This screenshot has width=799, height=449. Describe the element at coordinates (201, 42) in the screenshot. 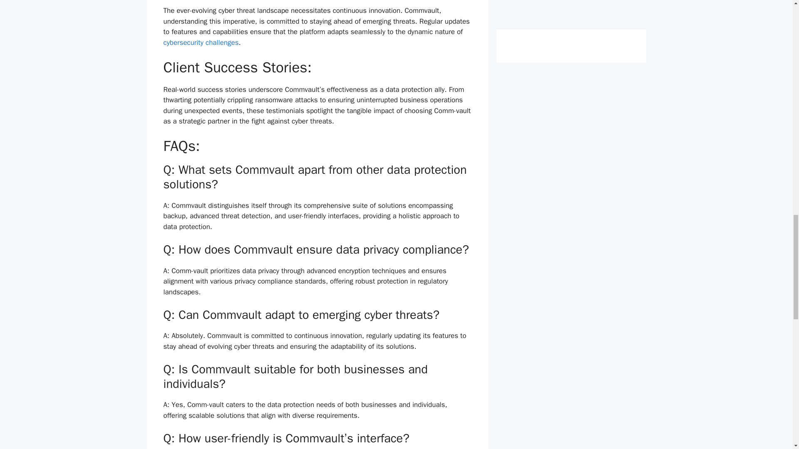

I see `cybersecurity challenges` at that location.